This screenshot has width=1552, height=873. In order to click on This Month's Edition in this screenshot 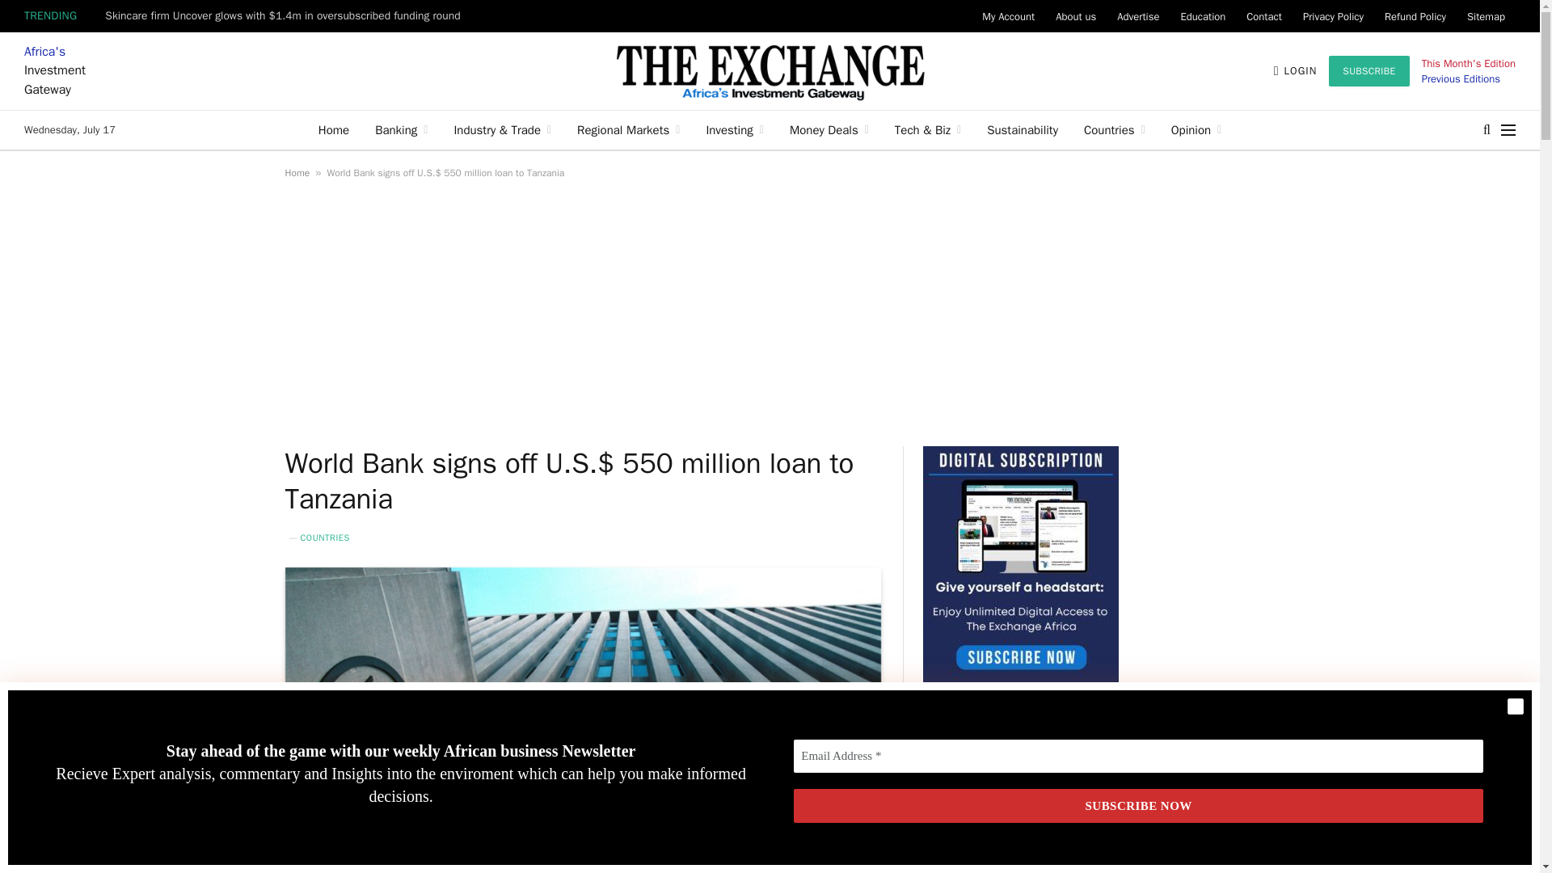, I will do `click(1468, 63)`.